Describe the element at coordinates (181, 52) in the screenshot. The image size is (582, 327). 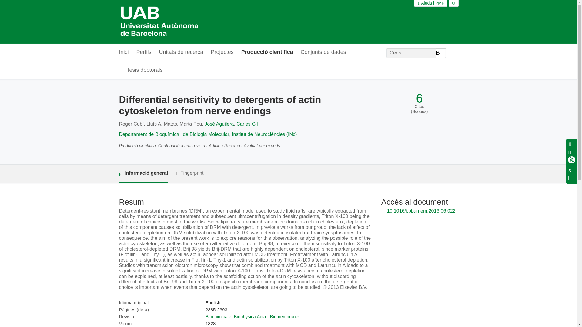
I see `Unitats de recerca` at that location.